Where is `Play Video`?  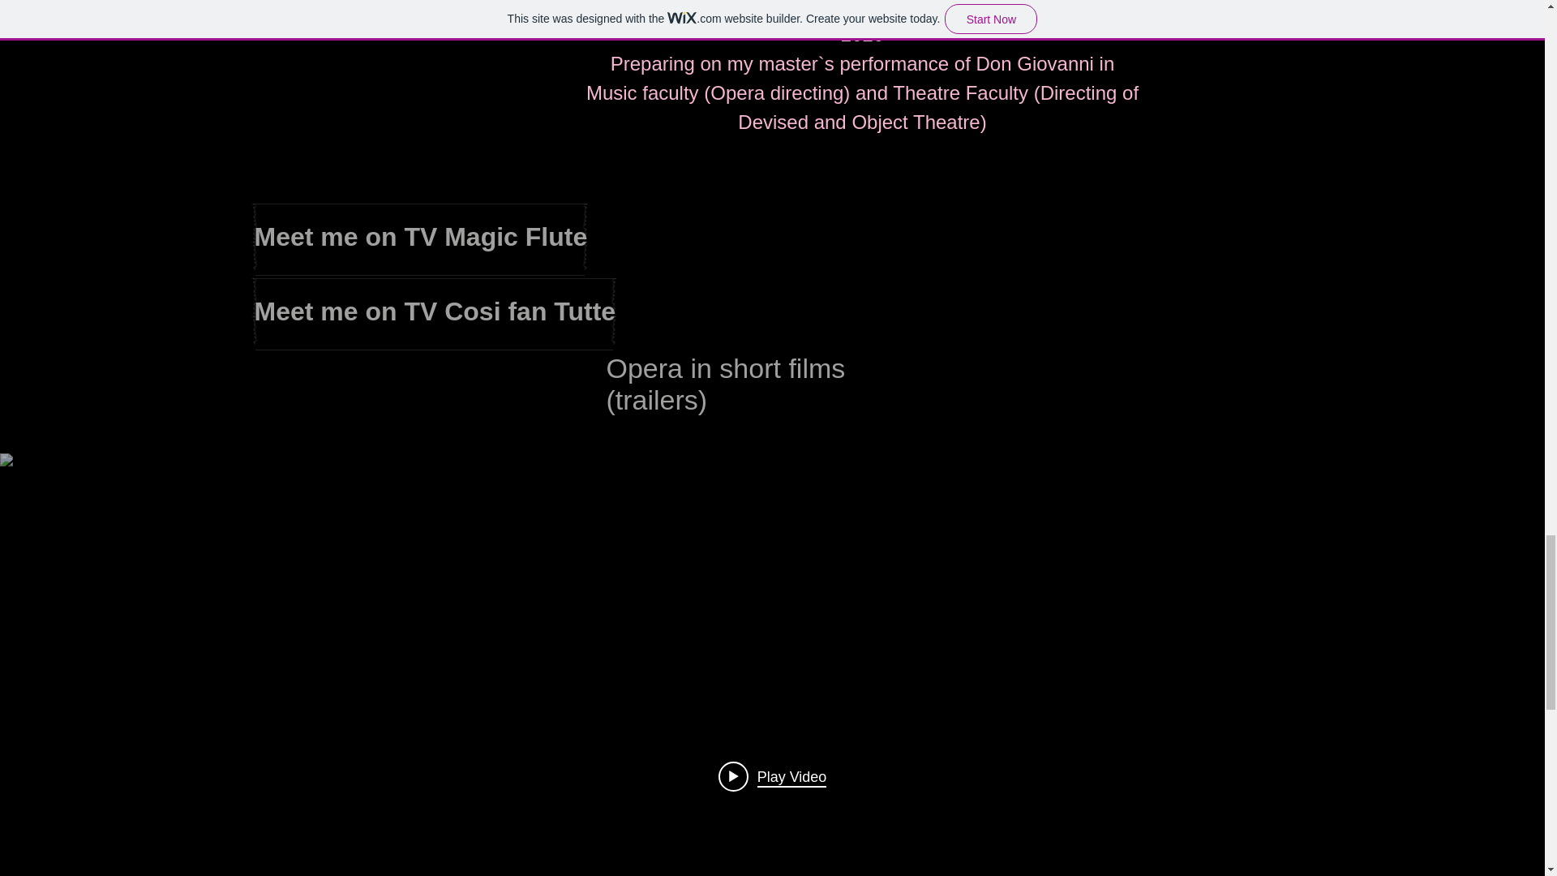 Play Video is located at coordinates (772, 777).